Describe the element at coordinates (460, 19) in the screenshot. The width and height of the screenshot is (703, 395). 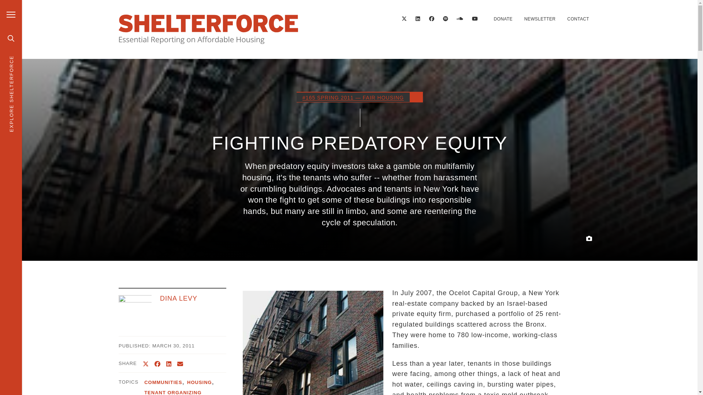
I see `Follow us on Soundcloud` at that location.